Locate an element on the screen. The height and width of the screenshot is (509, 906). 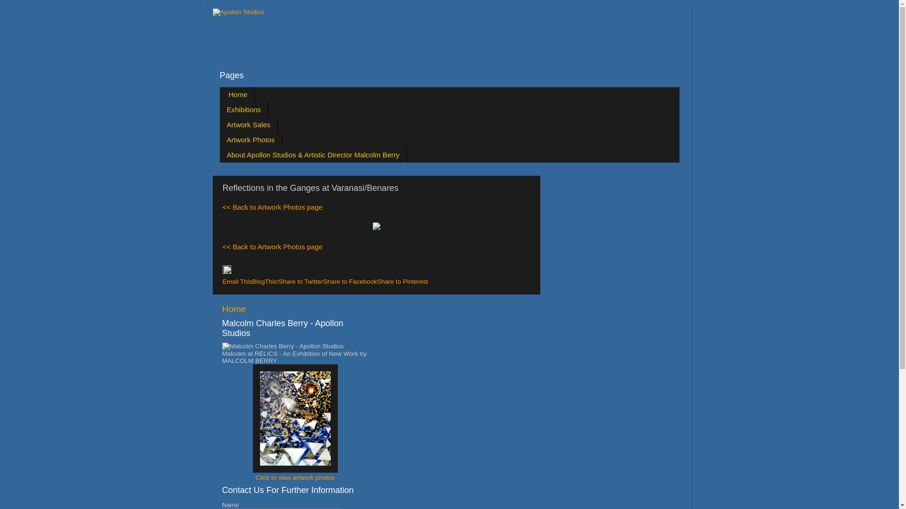
Exhibitions is located at coordinates (244, 109).